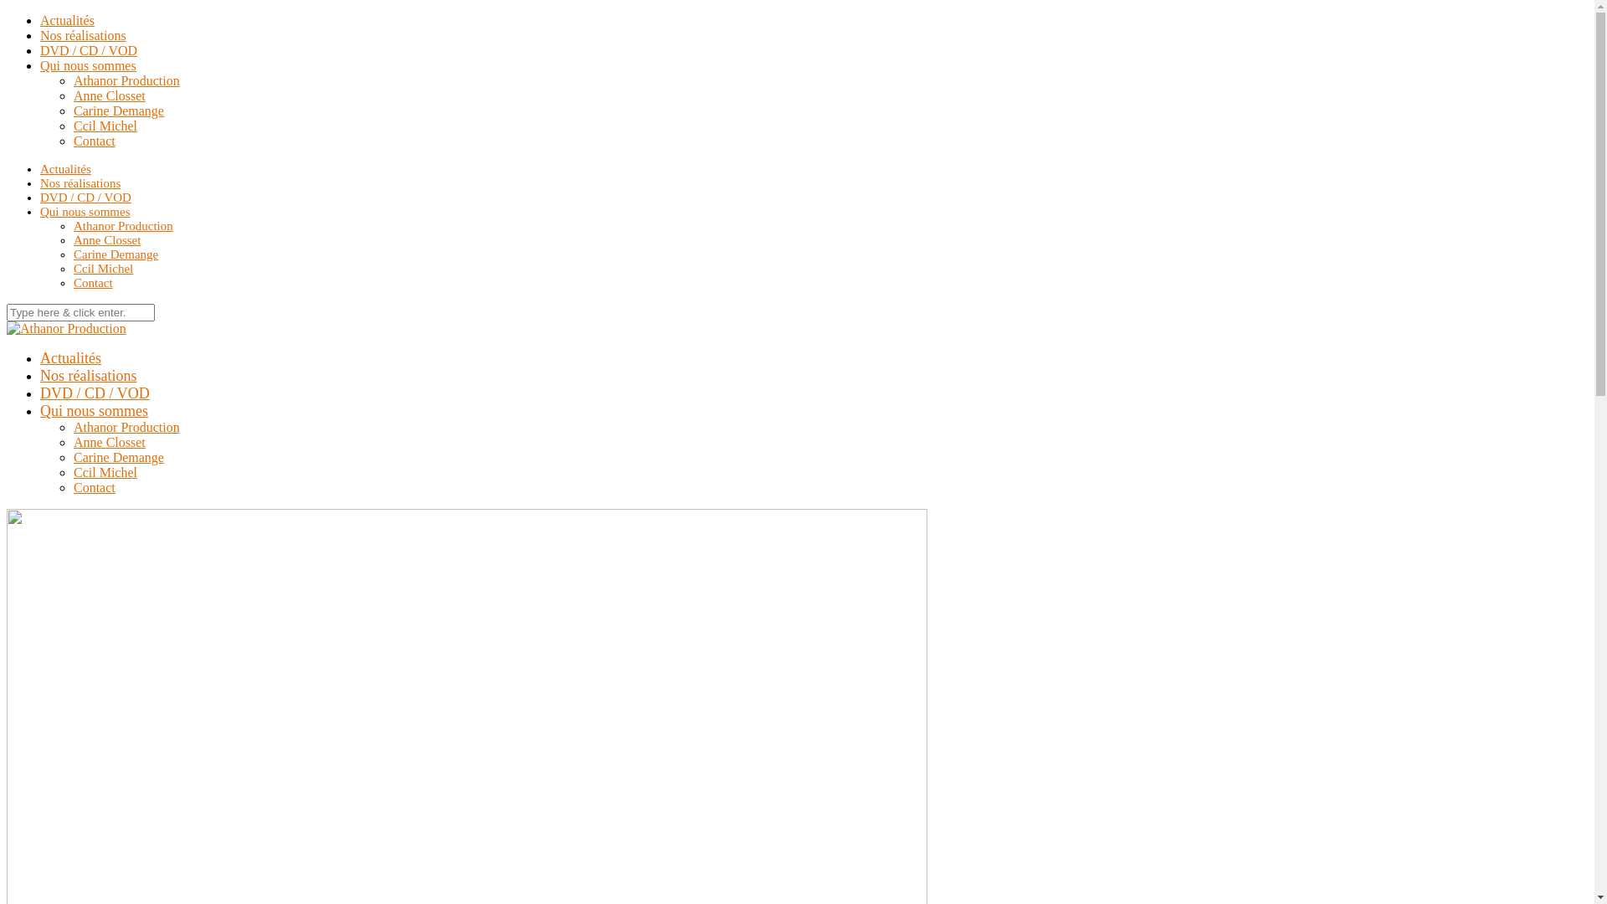 This screenshot has width=1607, height=904. What do you see at coordinates (89, 65) in the screenshot?
I see `Qui nous sommes` at bounding box center [89, 65].